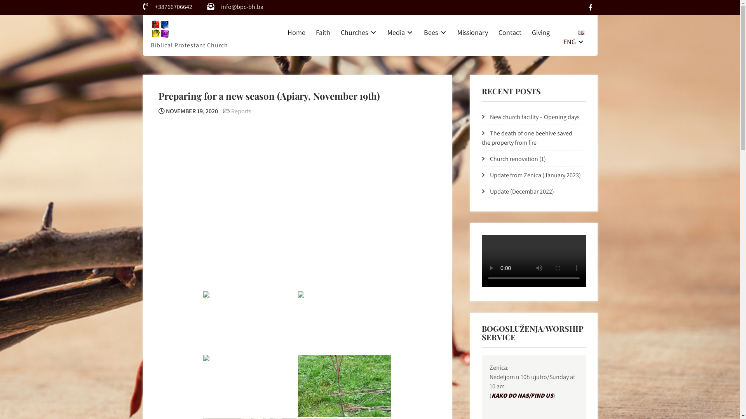  Describe the element at coordinates (572, 37) in the screenshot. I see `ENG` at that location.